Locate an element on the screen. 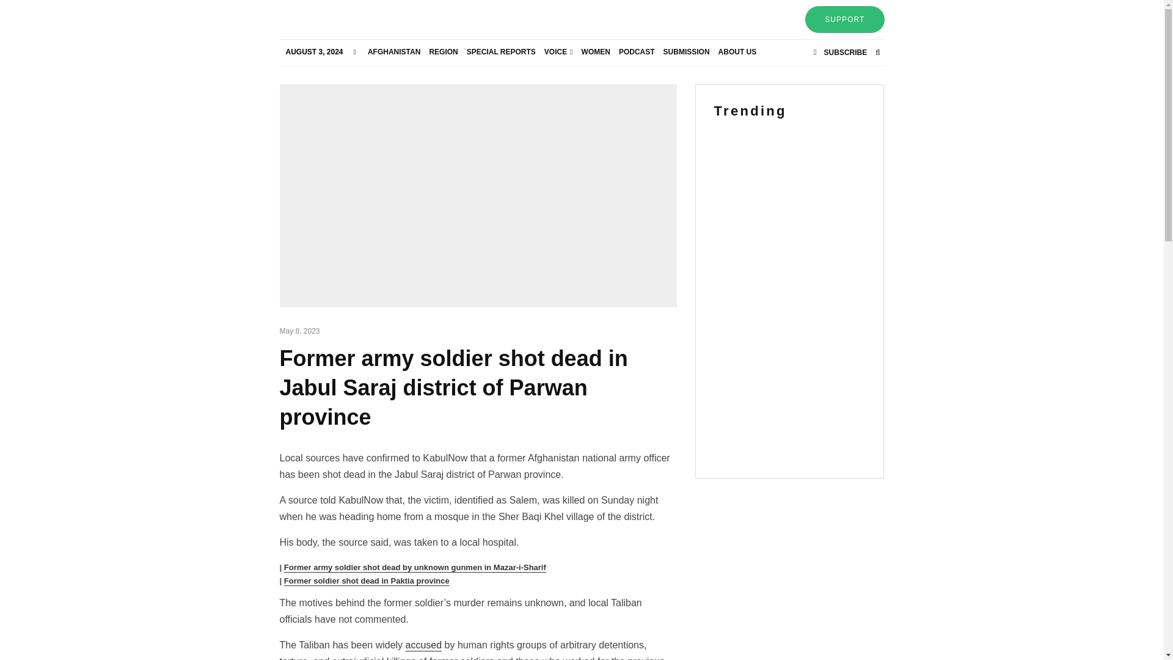 The width and height of the screenshot is (1173, 660). SUPPORT is located at coordinates (844, 20).